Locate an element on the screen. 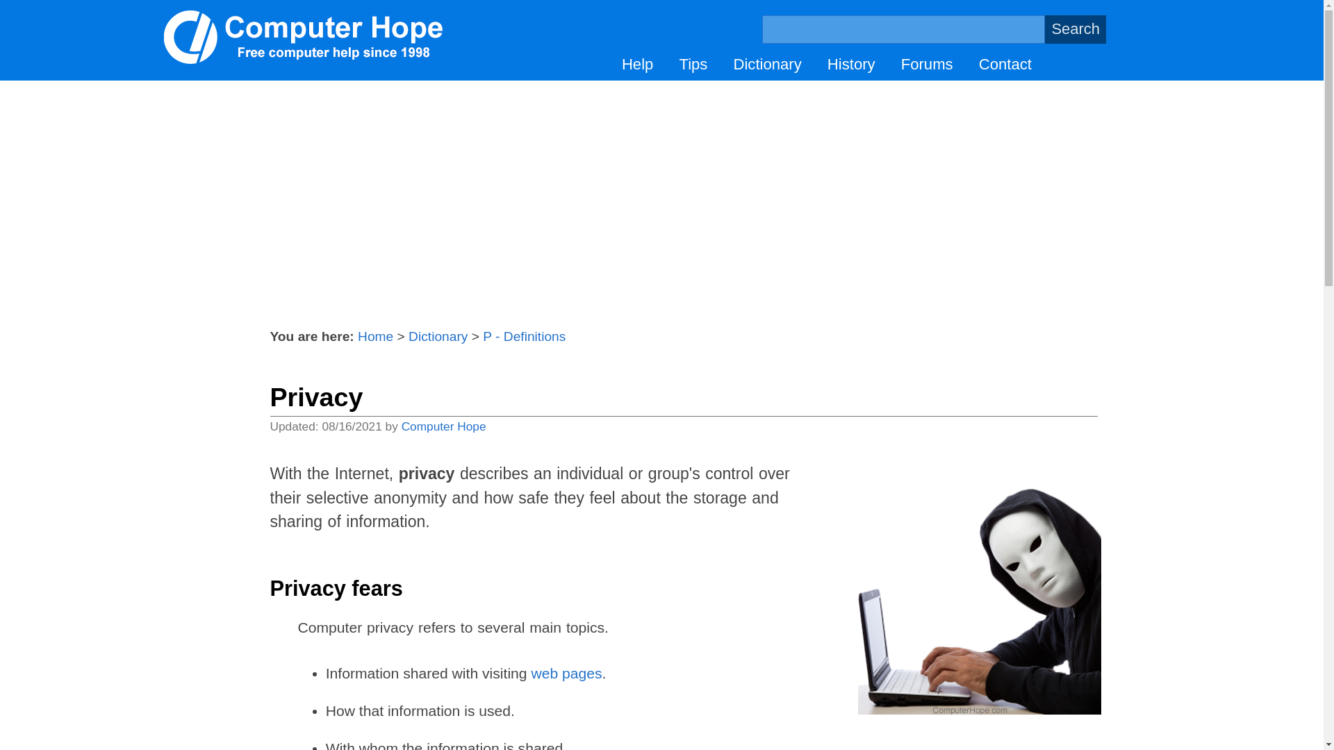  Contact Computer Hope or other computer companies is located at coordinates (1005, 64).